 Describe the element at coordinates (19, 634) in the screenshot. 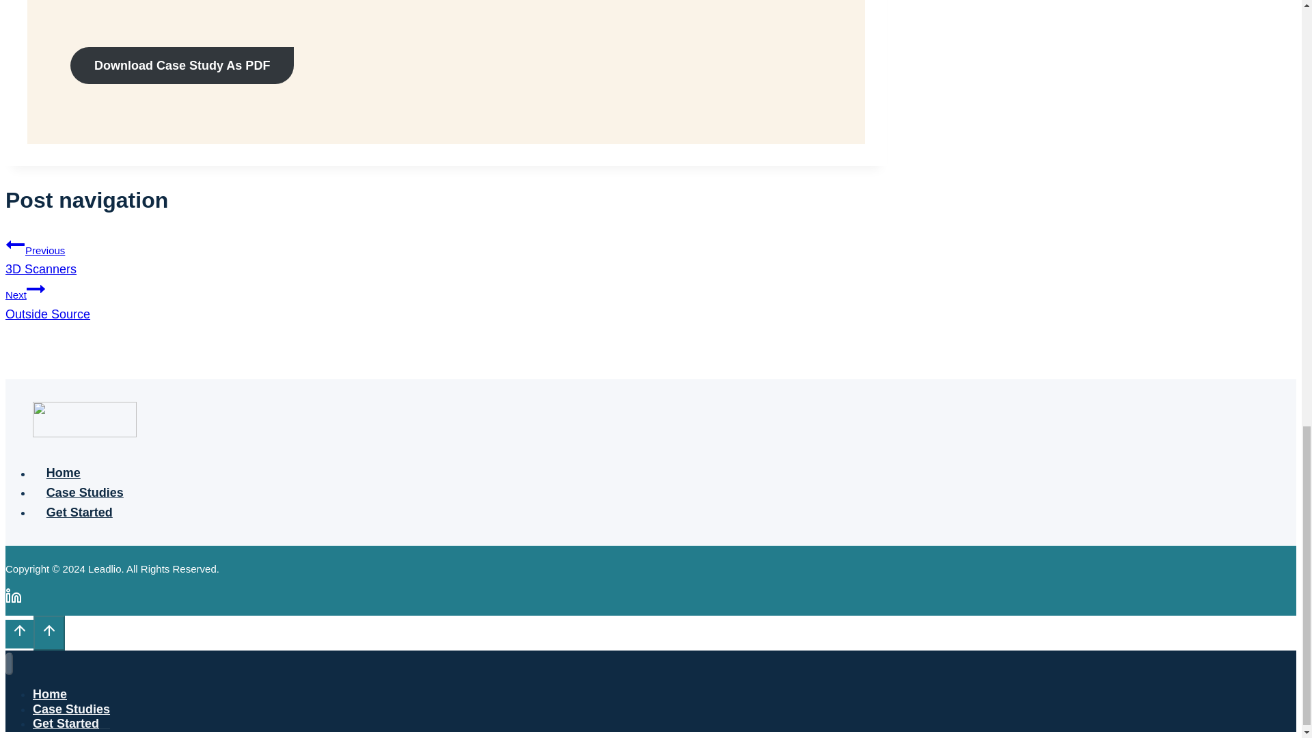

I see `Scroll to top` at that location.